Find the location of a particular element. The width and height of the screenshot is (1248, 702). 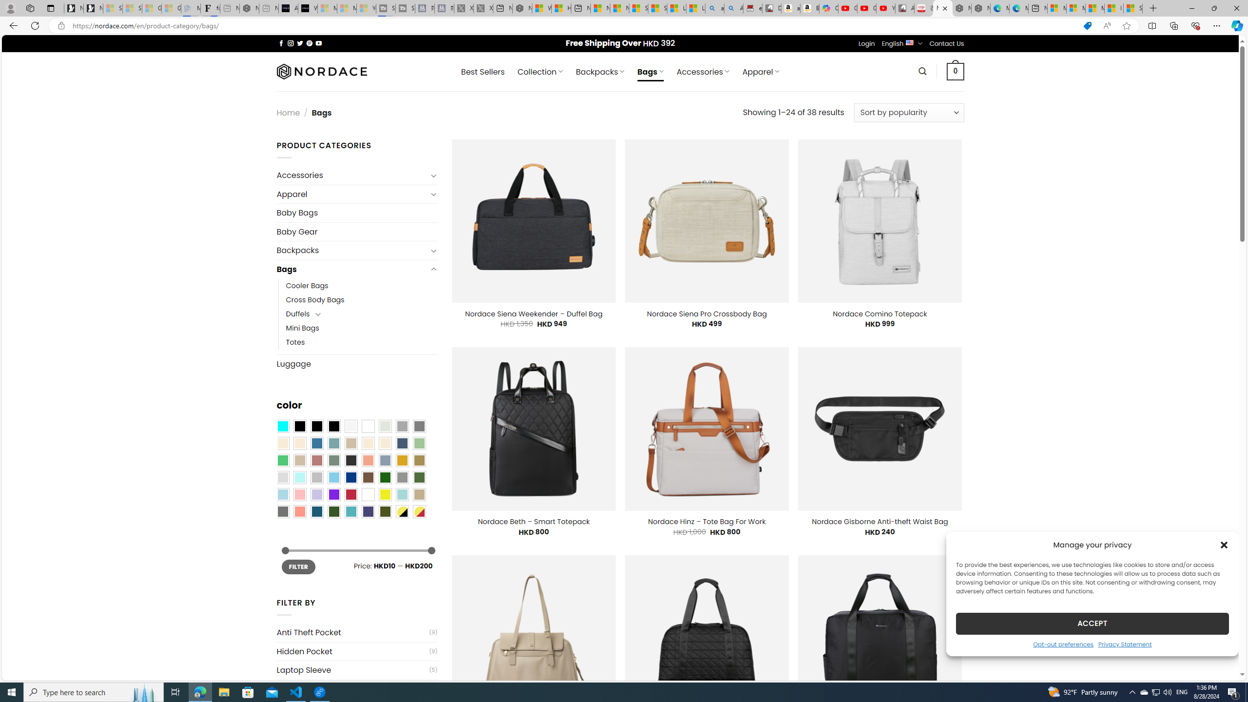

FILTER is located at coordinates (298, 567).